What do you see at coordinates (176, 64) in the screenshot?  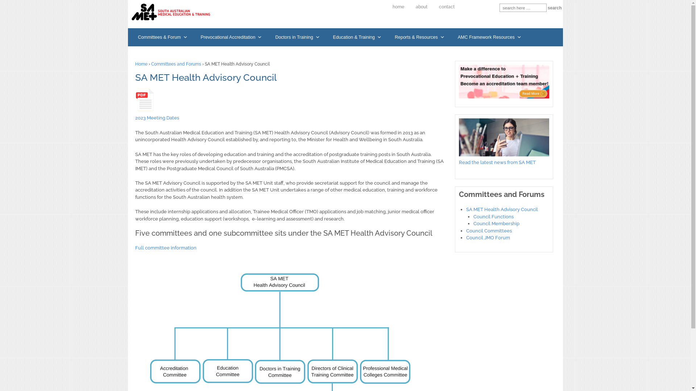 I see `Committees and Forums` at bounding box center [176, 64].